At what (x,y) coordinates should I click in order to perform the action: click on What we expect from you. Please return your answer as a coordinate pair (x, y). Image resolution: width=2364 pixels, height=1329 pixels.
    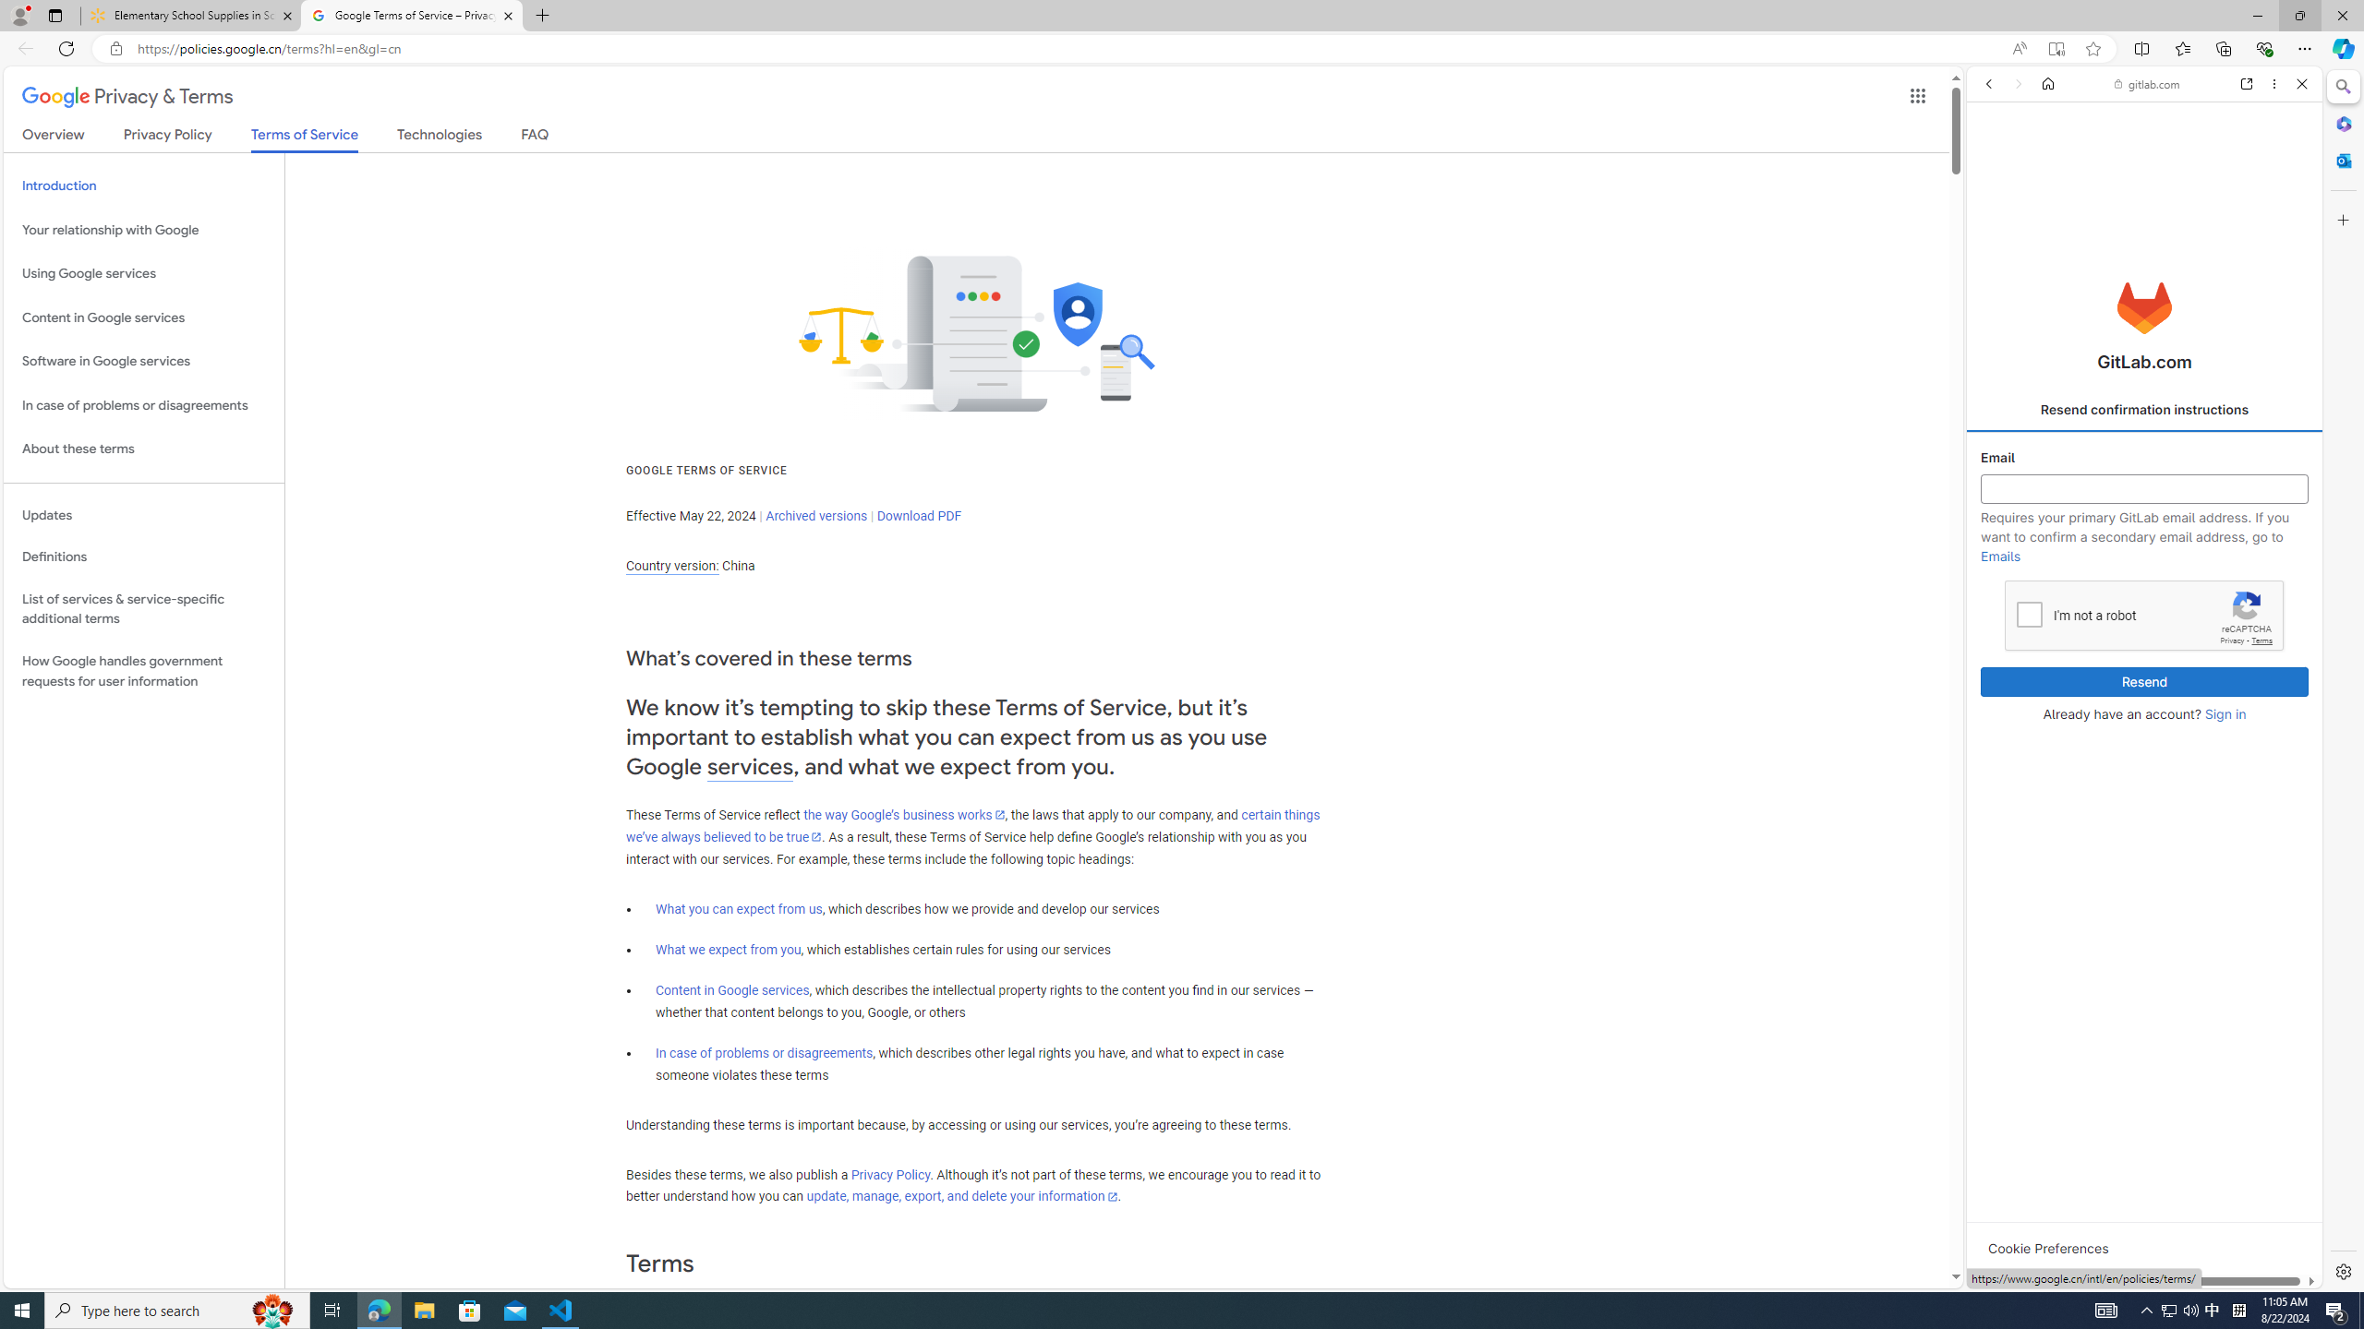
    Looking at the image, I should click on (728, 949).